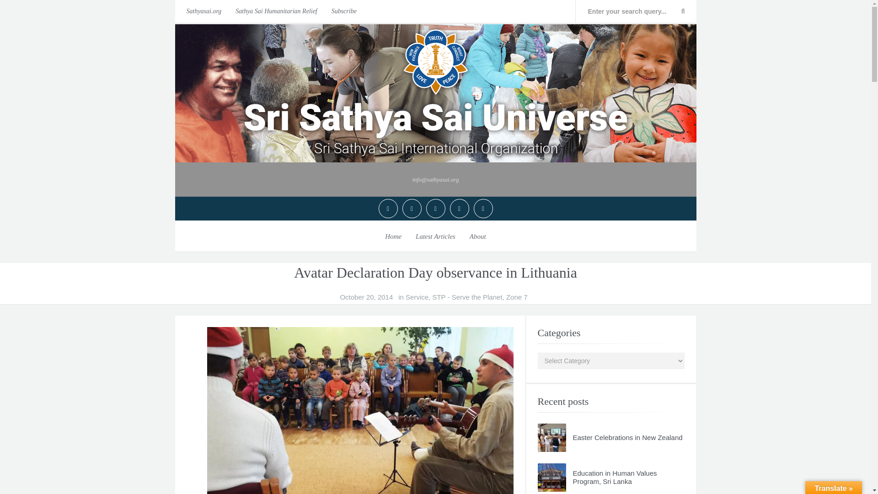  I want to click on Sathya Sai Humanitarian Relief, so click(276, 11).